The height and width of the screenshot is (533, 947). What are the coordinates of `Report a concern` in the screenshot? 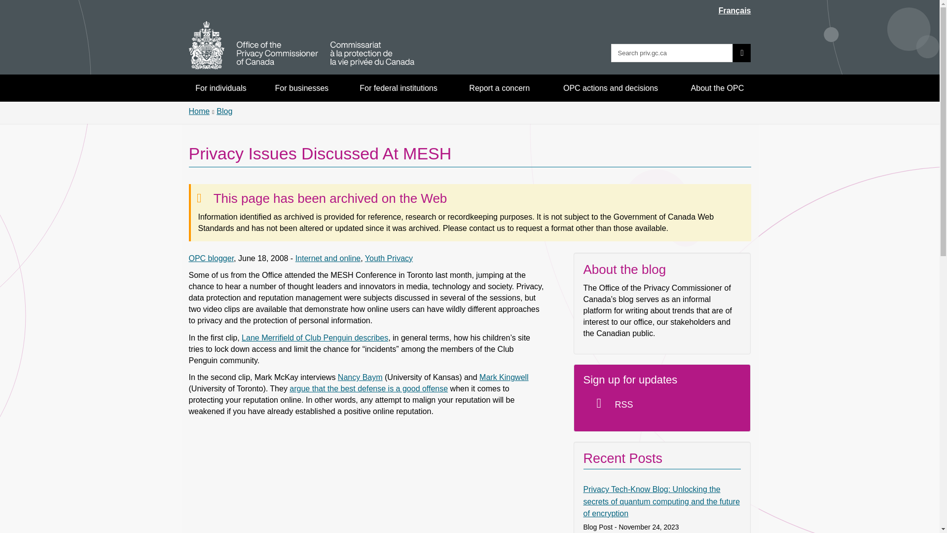 It's located at (500, 88).